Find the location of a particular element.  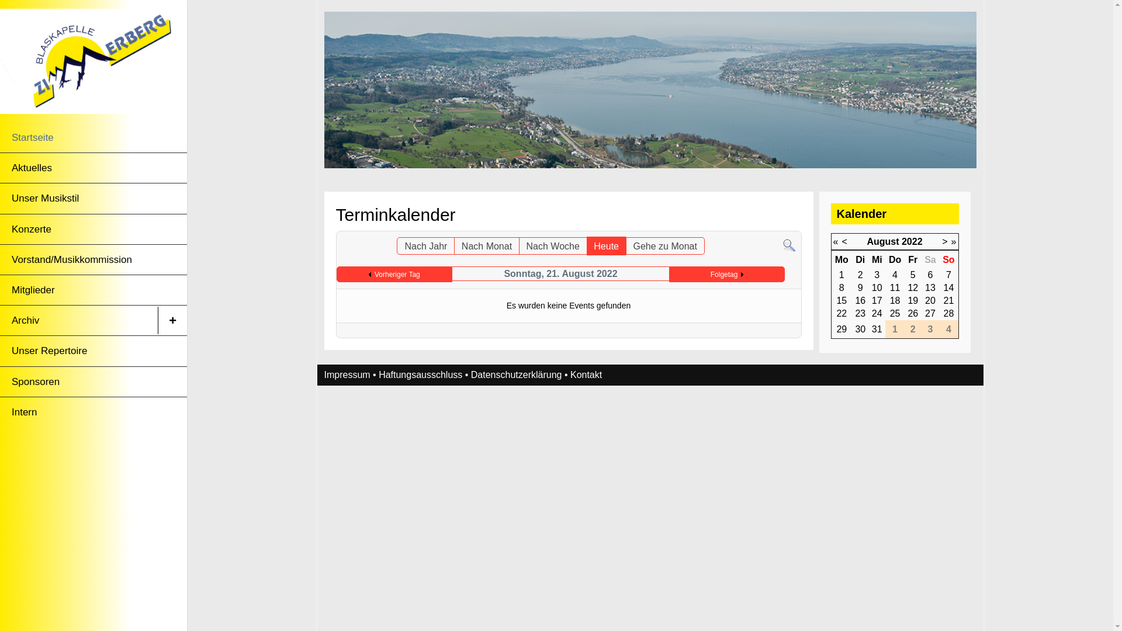

5 is located at coordinates (913, 275).